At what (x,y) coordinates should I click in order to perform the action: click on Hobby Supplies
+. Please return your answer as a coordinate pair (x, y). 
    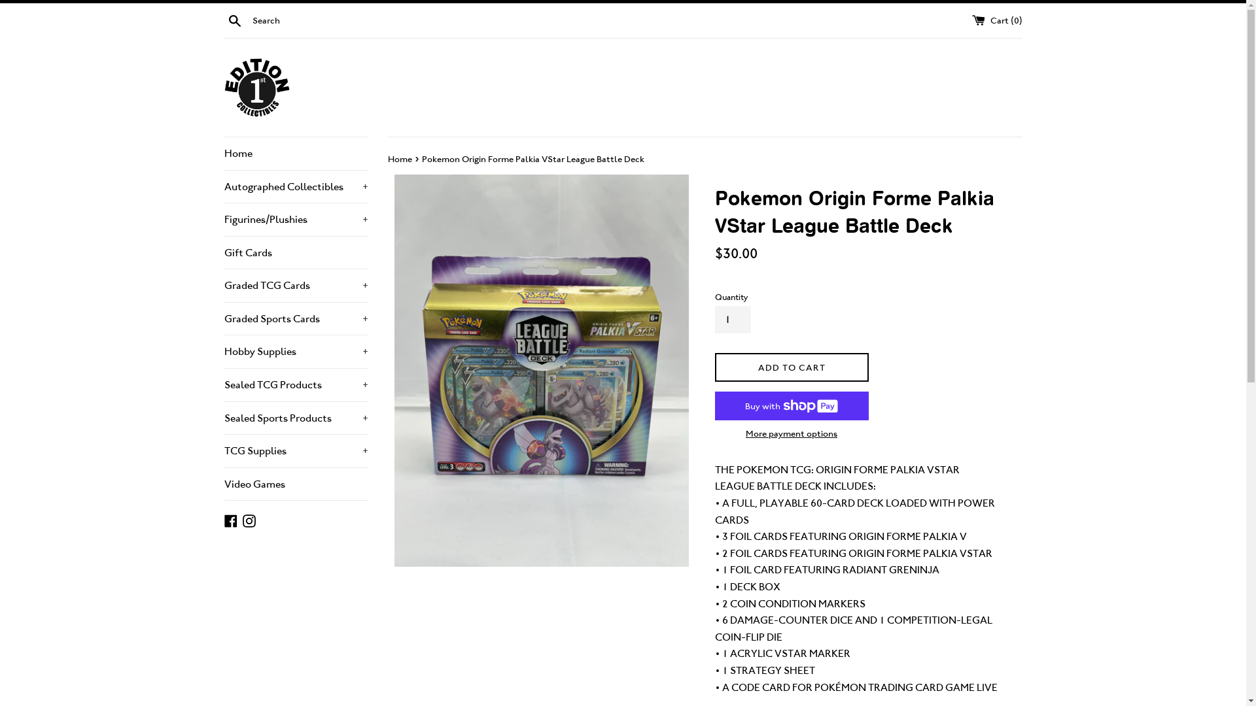
    Looking at the image, I should click on (296, 352).